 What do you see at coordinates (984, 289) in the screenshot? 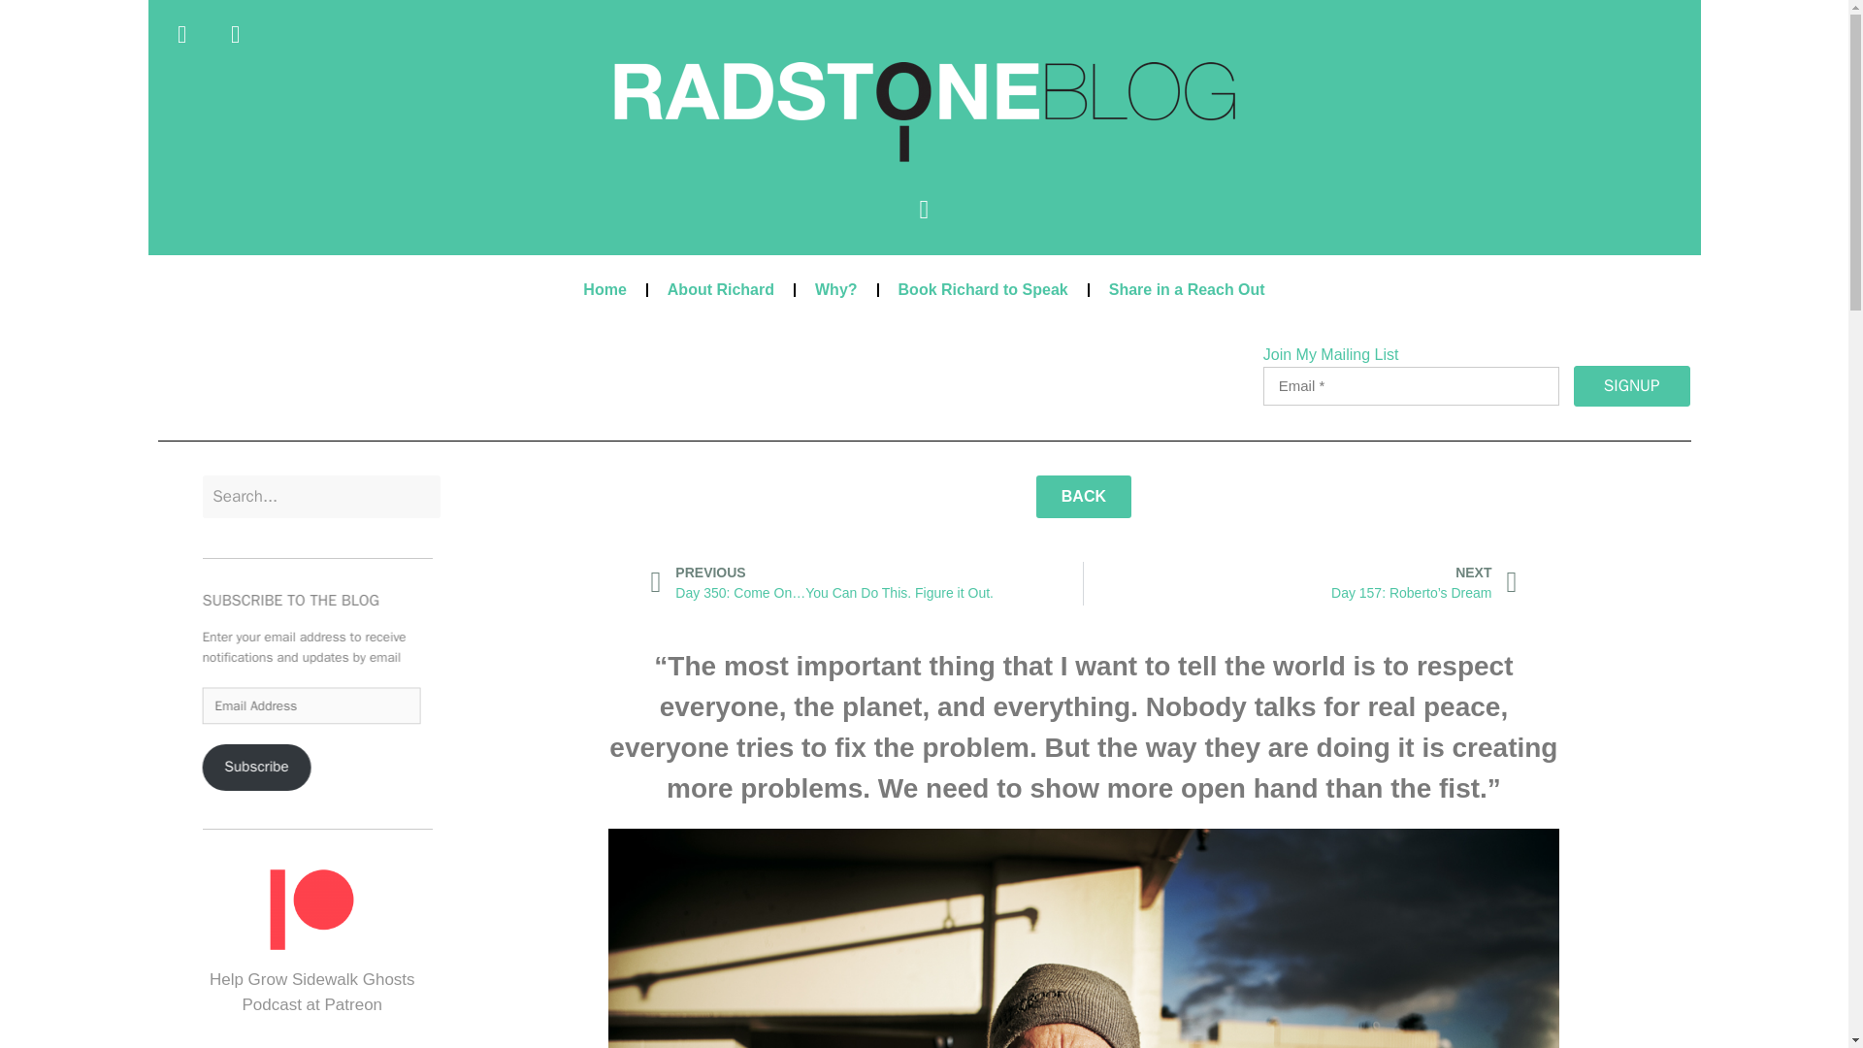
I see `Book Richard to Speak` at bounding box center [984, 289].